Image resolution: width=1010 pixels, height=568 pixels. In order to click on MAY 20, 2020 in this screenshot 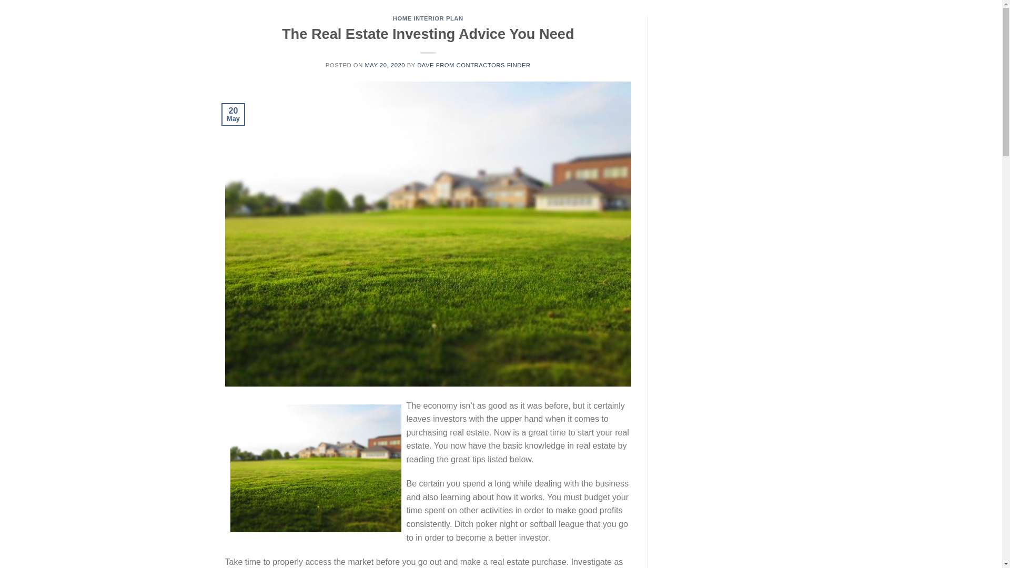, I will do `click(385, 65)`.